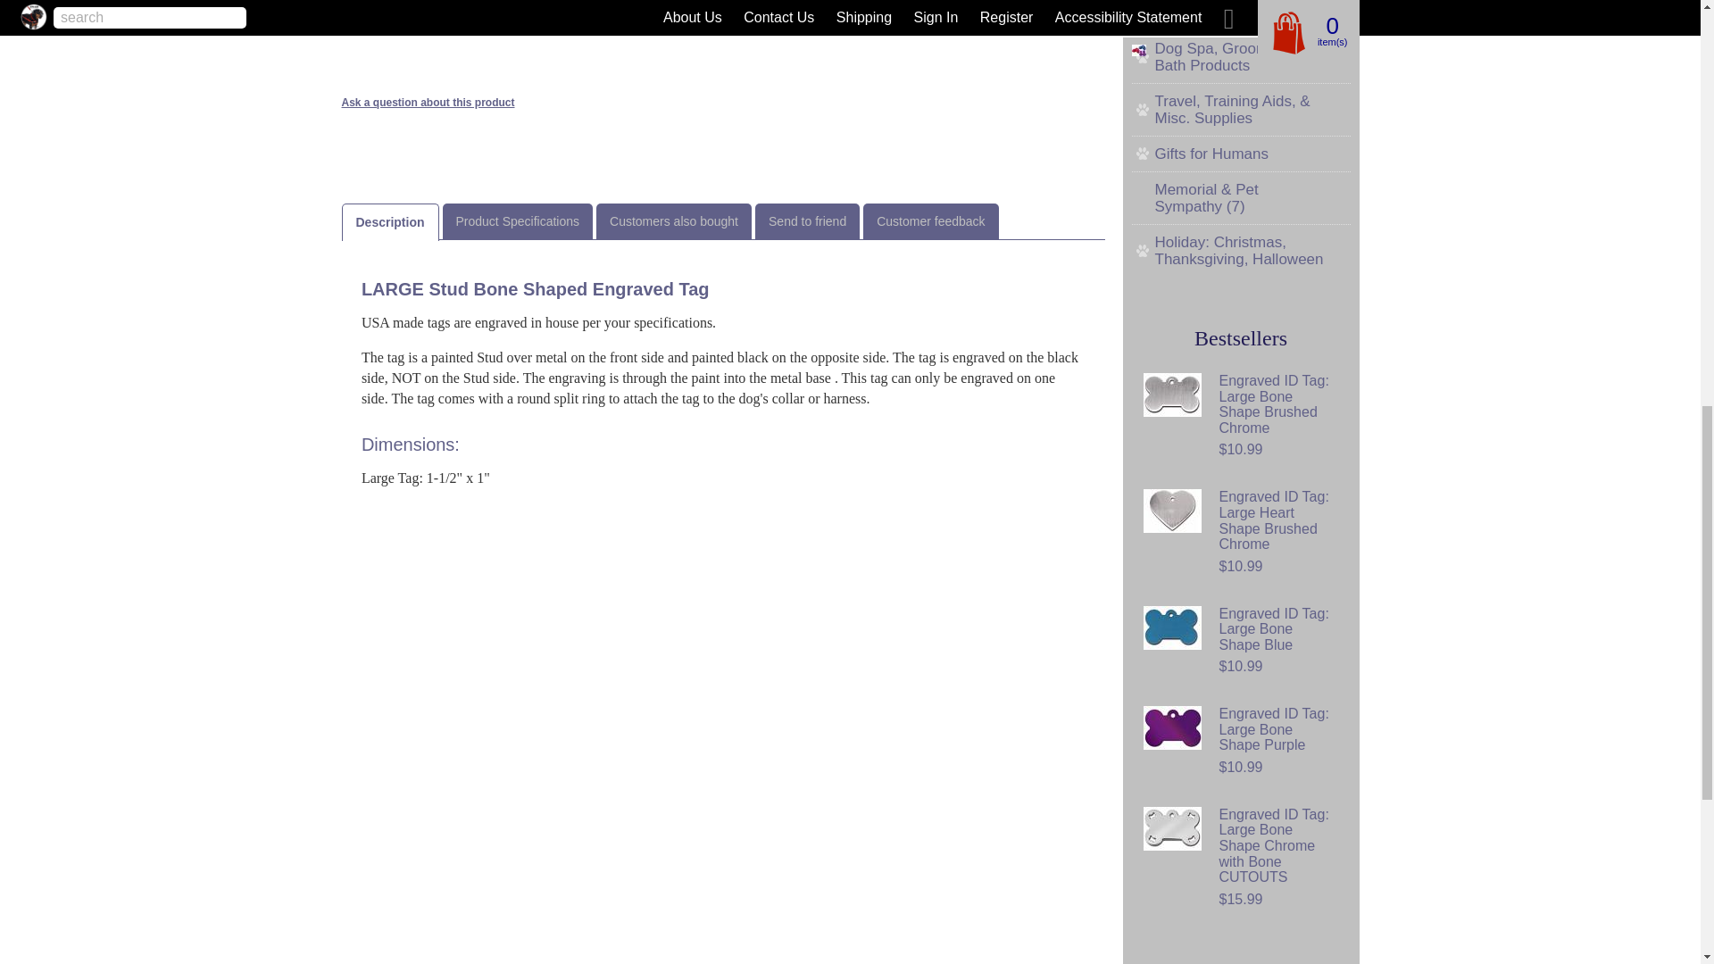  I want to click on Customer feedback, so click(930, 220).